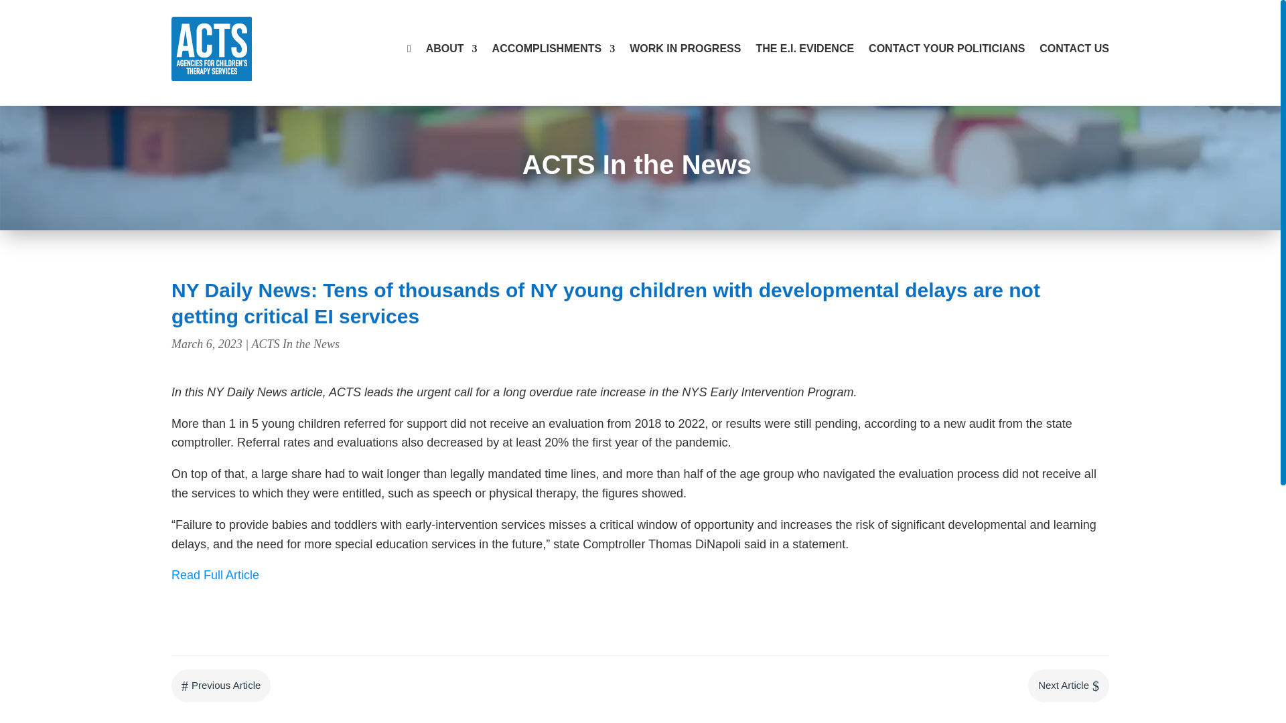 The image size is (1286, 723). What do you see at coordinates (295, 344) in the screenshot?
I see `ACTS In the News` at bounding box center [295, 344].